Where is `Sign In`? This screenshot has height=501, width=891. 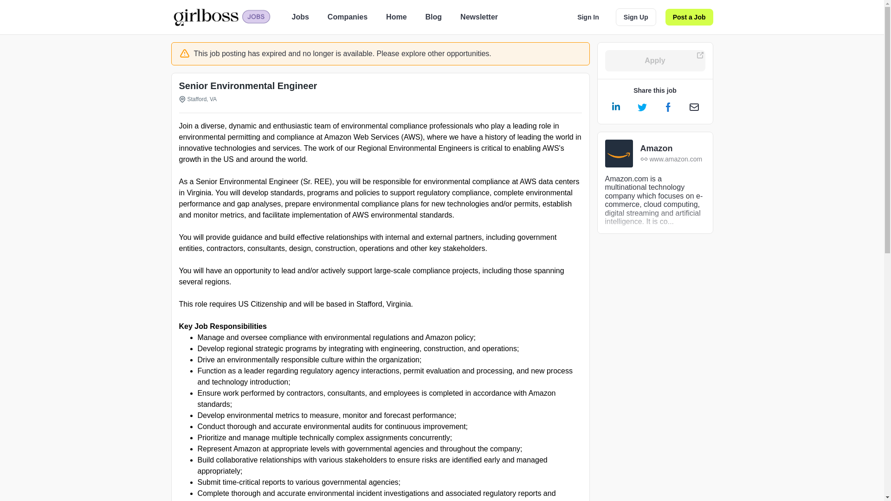
Sign In is located at coordinates (588, 17).